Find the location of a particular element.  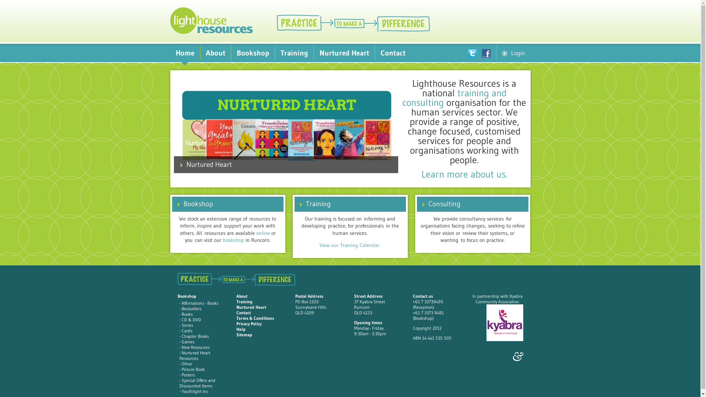

Picture Book is located at coordinates (193, 369).